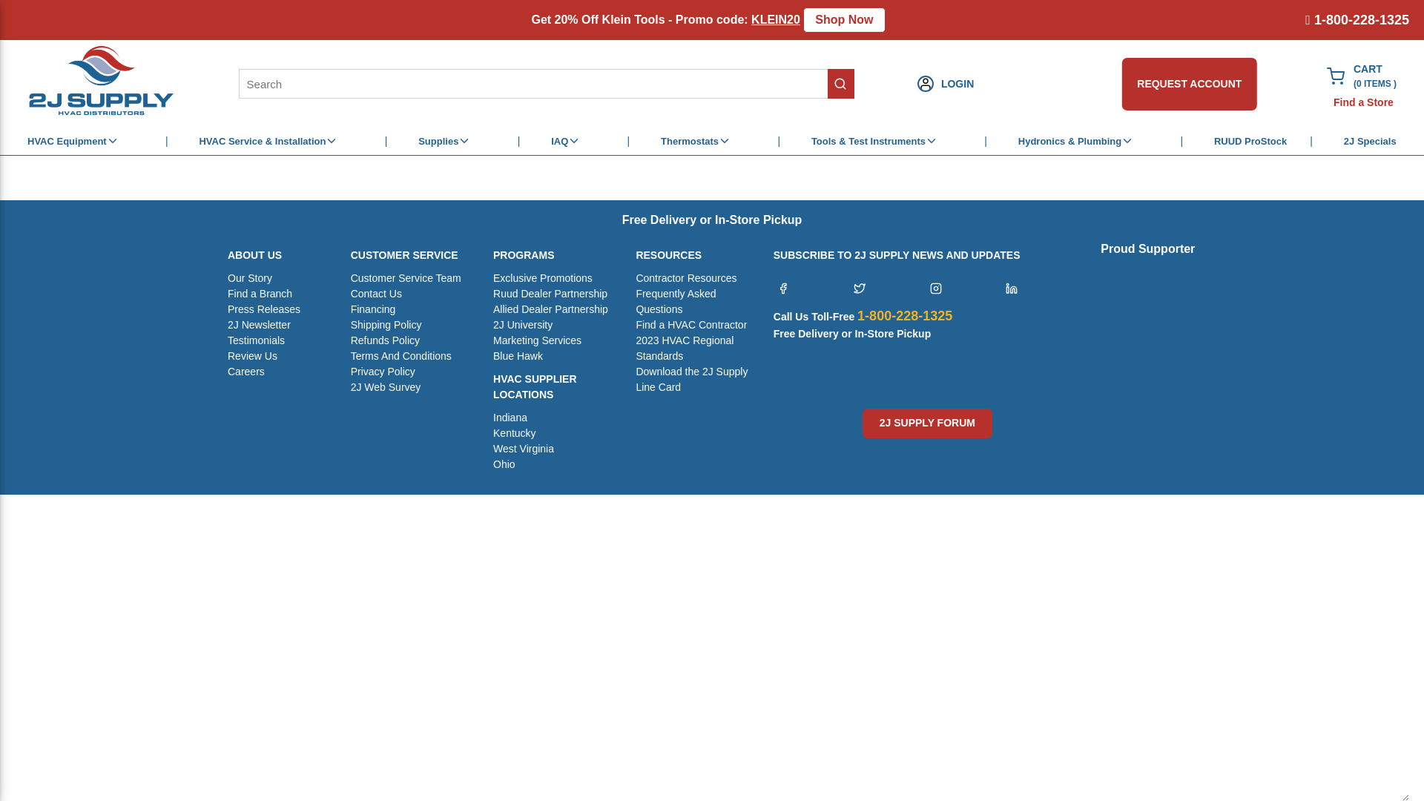 The width and height of the screenshot is (1424, 801). Describe the element at coordinates (1012, 289) in the screenshot. I see `Linkedin` at that location.